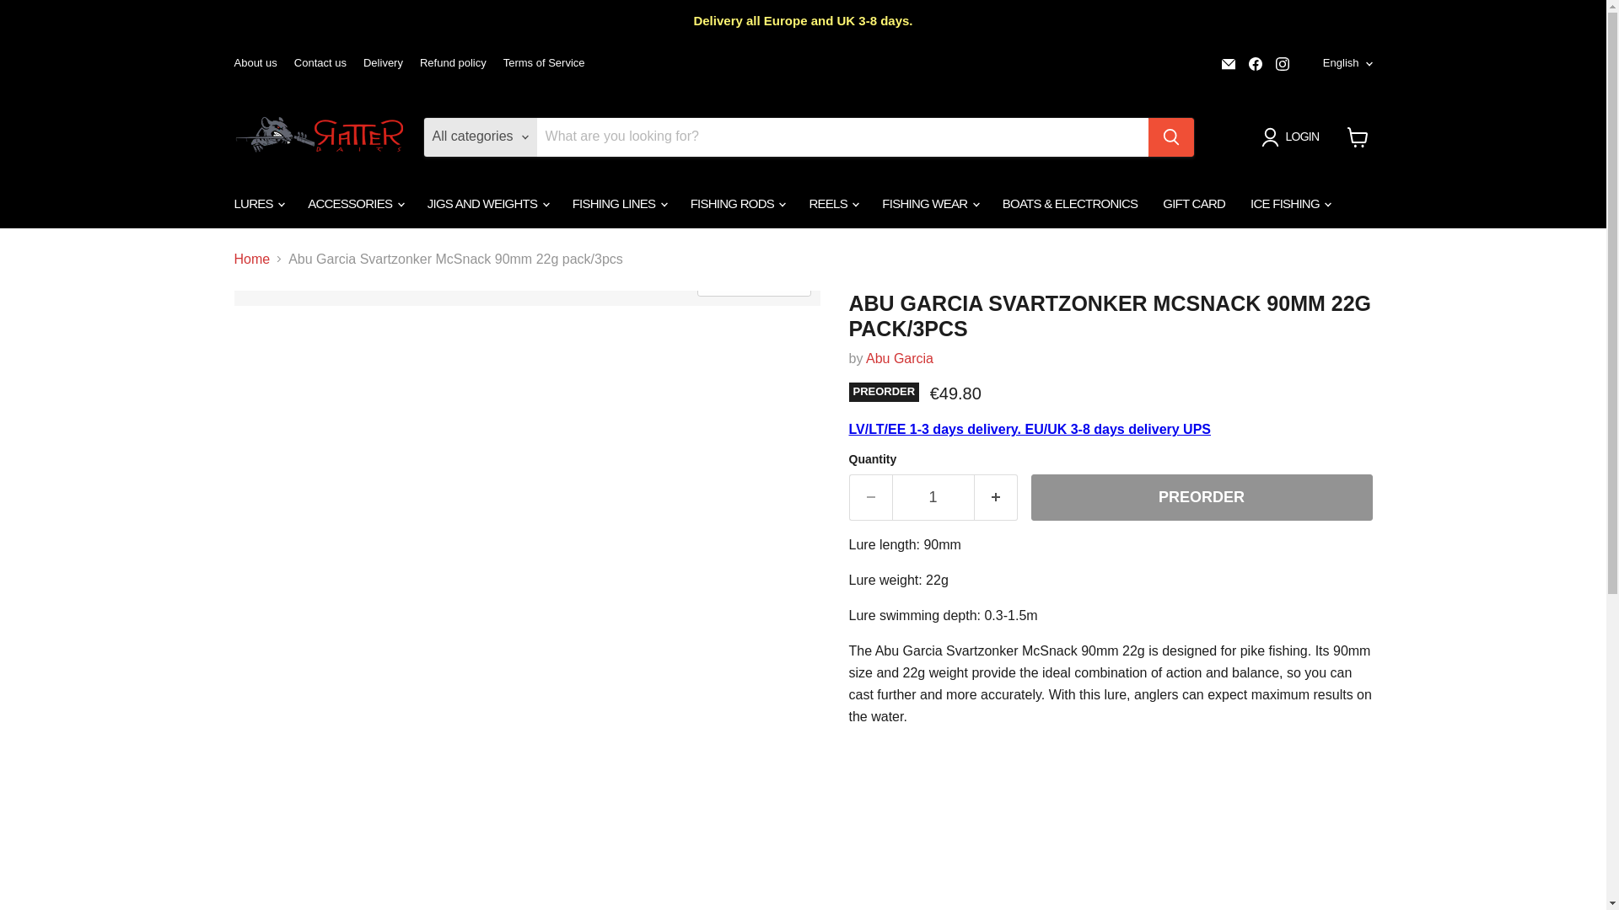 The height and width of the screenshot is (910, 1619). What do you see at coordinates (1228, 63) in the screenshot?
I see `Email Ratter Baits` at bounding box center [1228, 63].